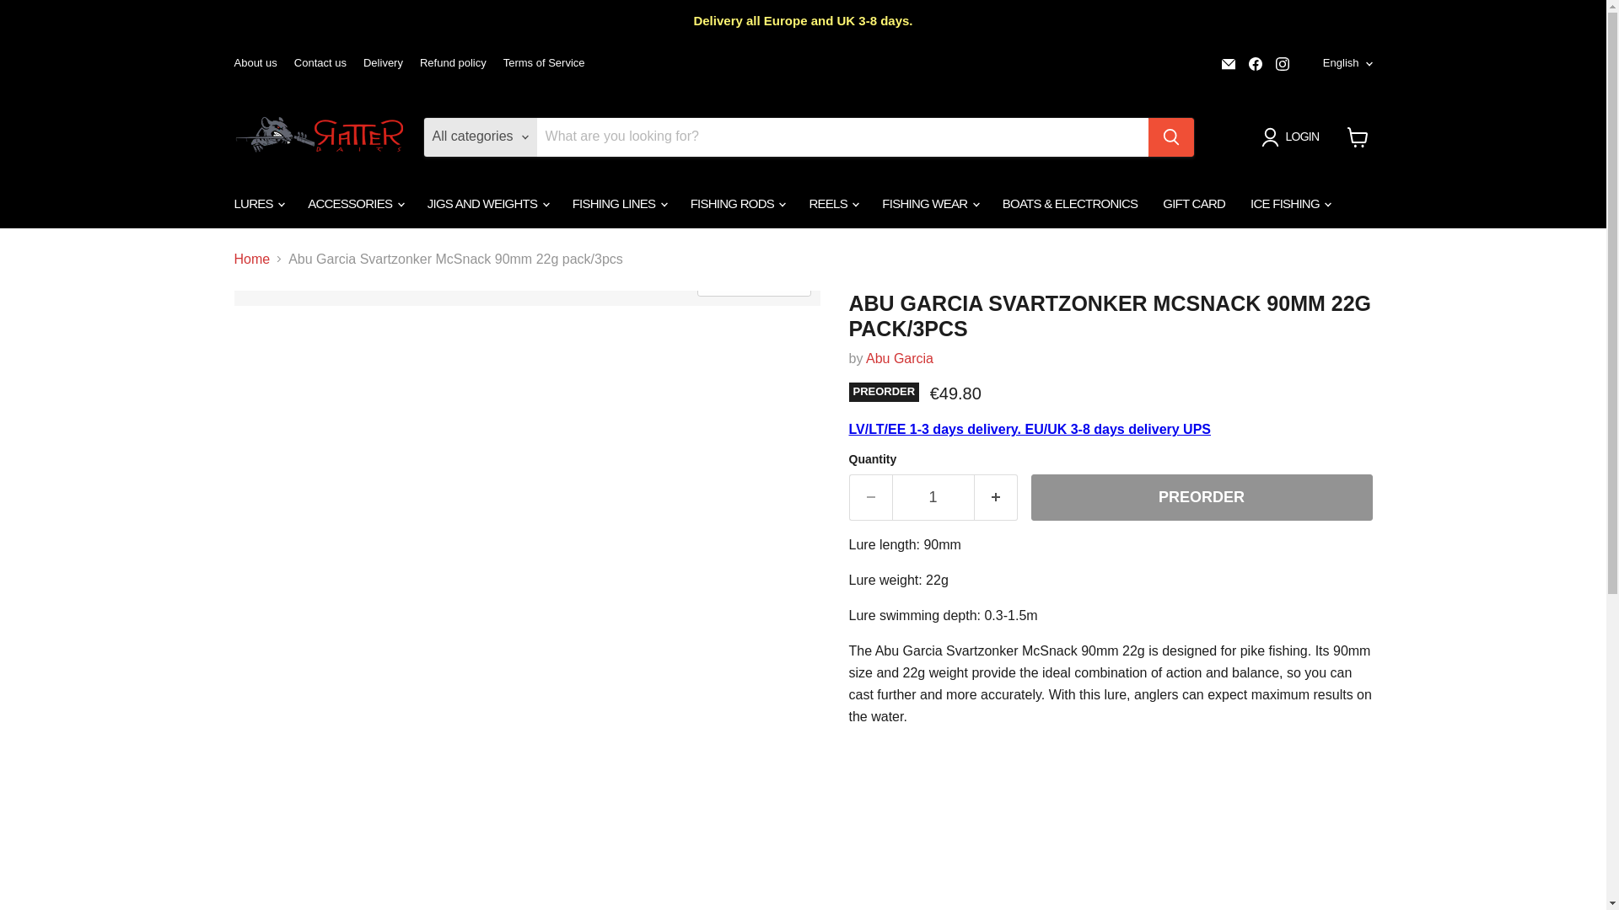 The height and width of the screenshot is (910, 1619). What do you see at coordinates (1228, 63) in the screenshot?
I see `Email Ratter Baits` at bounding box center [1228, 63].